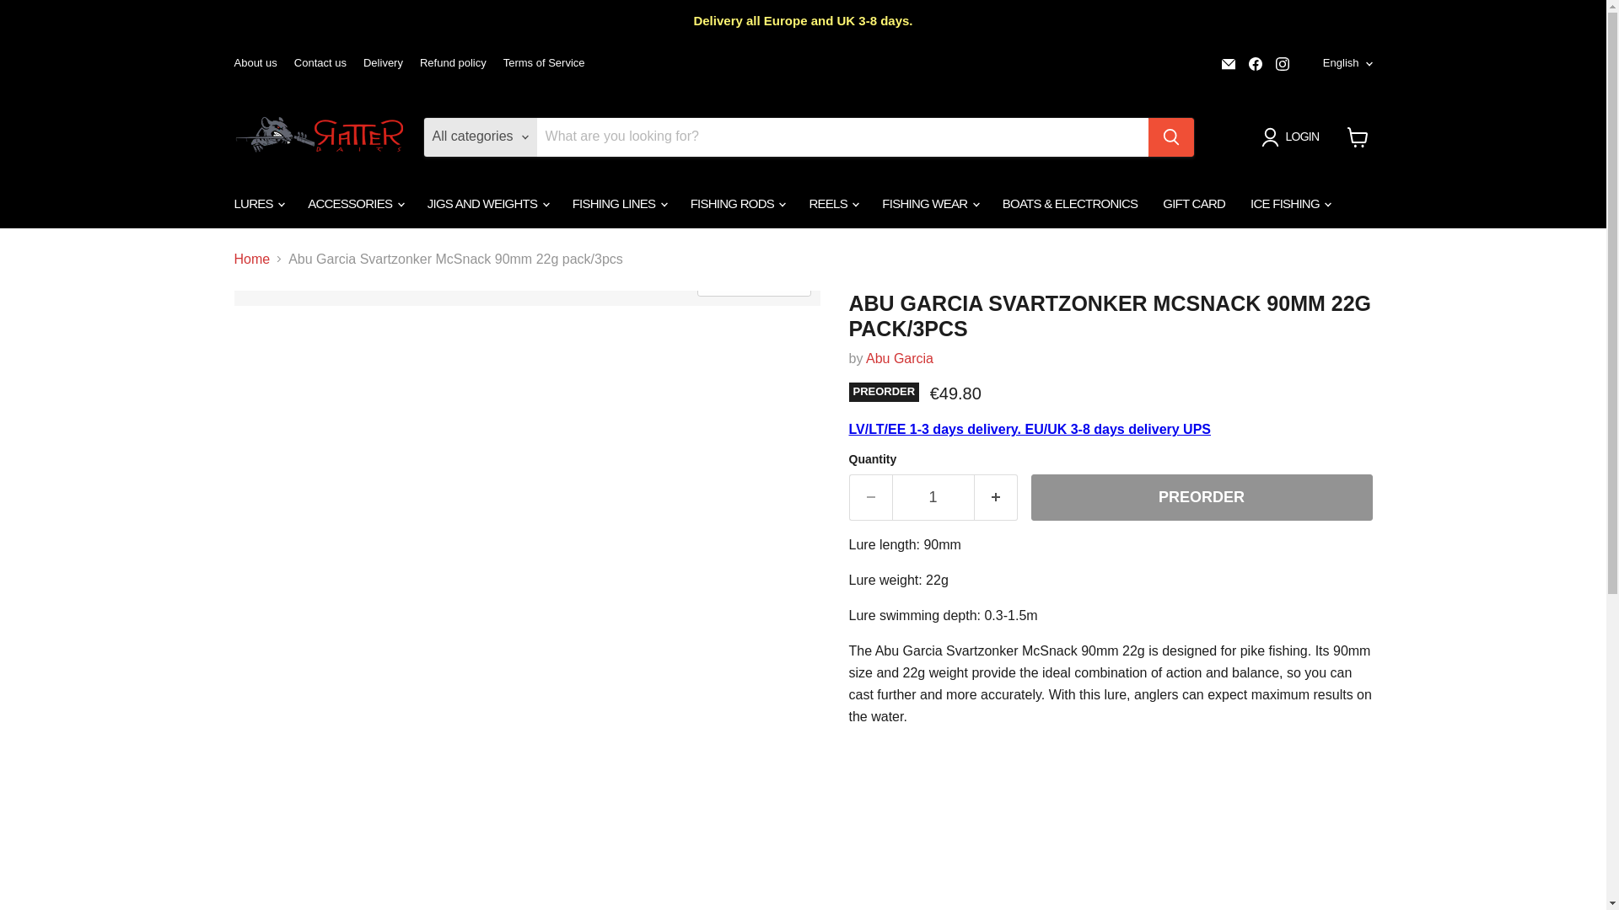 The height and width of the screenshot is (910, 1619). What do you see at coordinates (1228, 63) in the screenshot?
I see `Email Ratter Baits` at bounding box center [1228, 63].